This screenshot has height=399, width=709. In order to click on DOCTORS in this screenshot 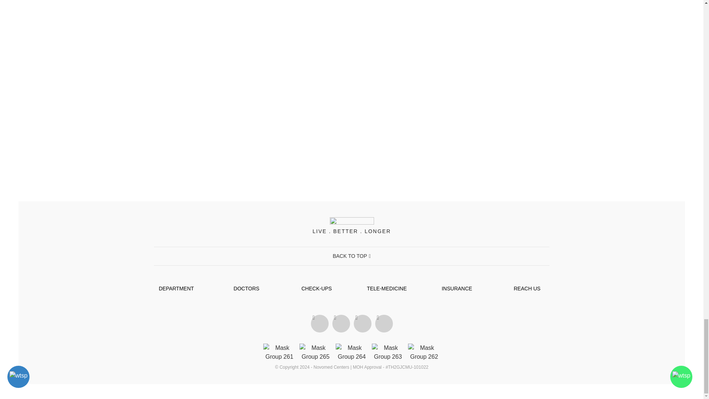, I will do `click(247, 289)`.